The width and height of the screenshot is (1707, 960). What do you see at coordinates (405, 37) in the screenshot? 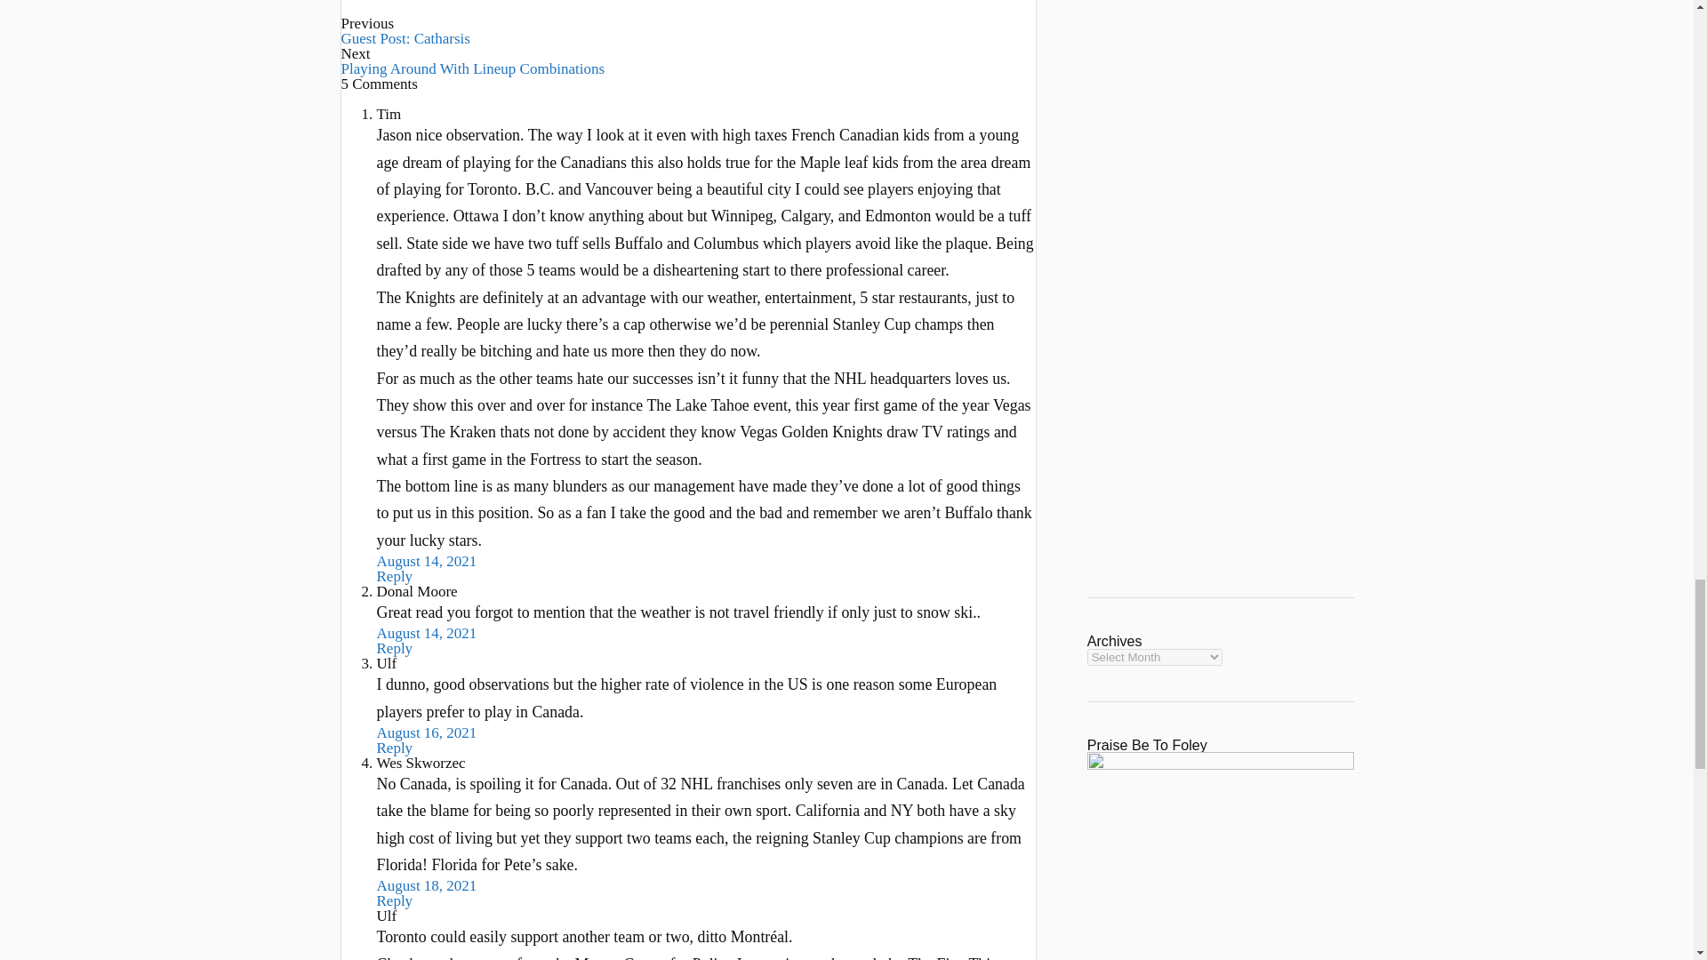
I see `Previous post: Guest Post: Catharsis` at bounding box center [405, 37].